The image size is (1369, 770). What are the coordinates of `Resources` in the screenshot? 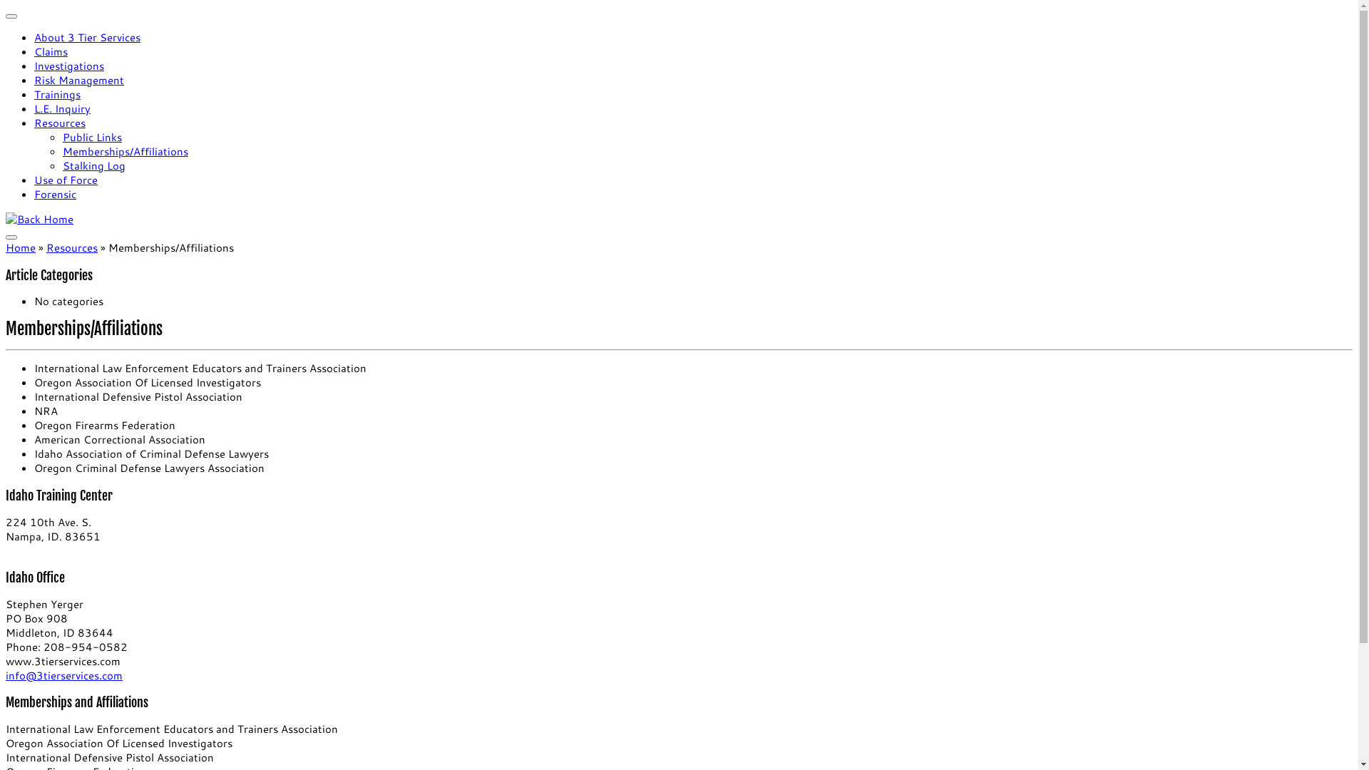 It's located at (72, 248).